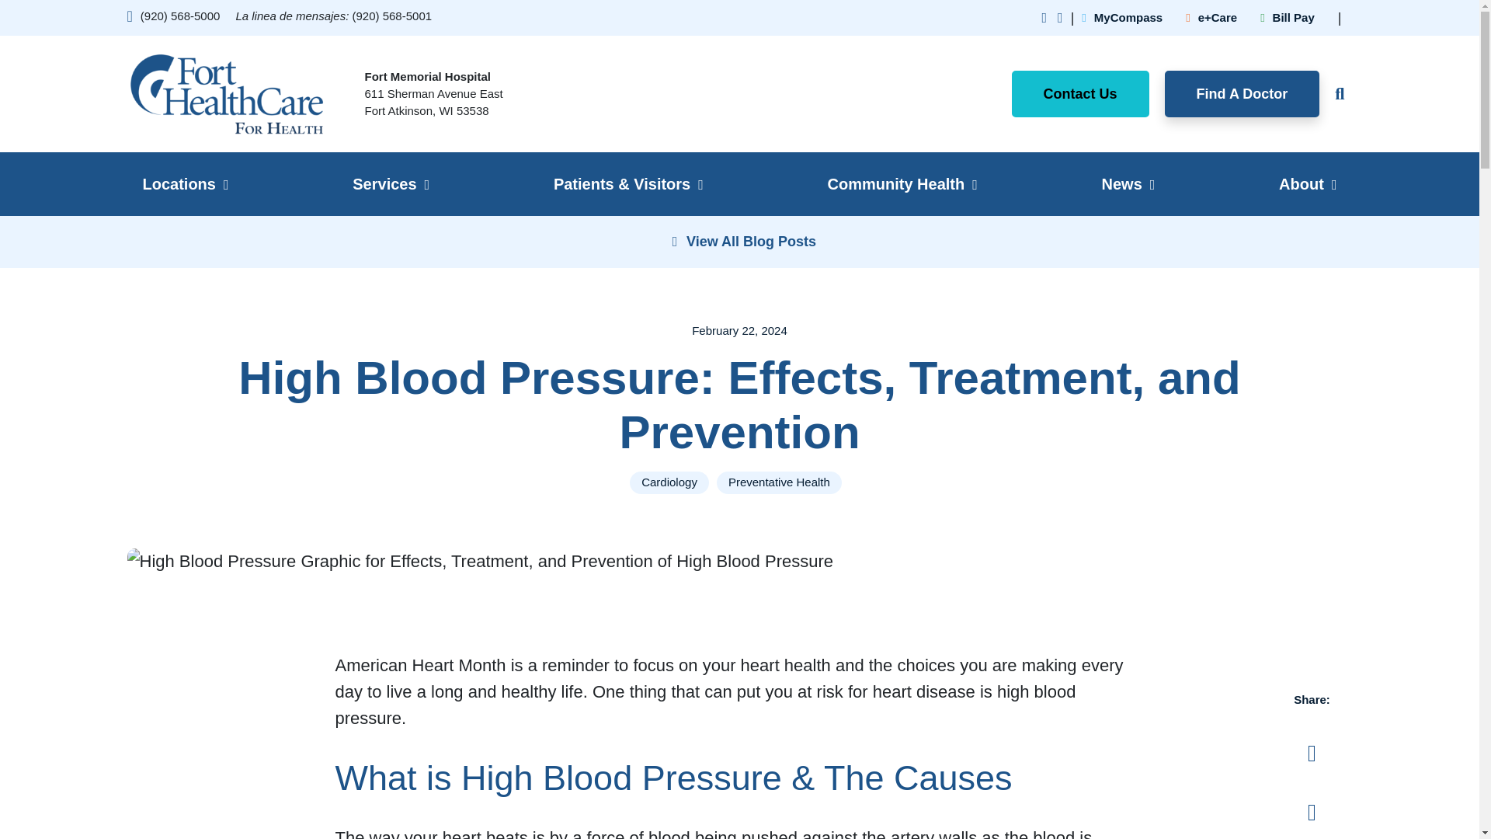 This screenshot has width=1491, height=839. What do you see at coordinates (185, 183) in the screenshot?
I see `Locations` at bounding box center [185, 183].